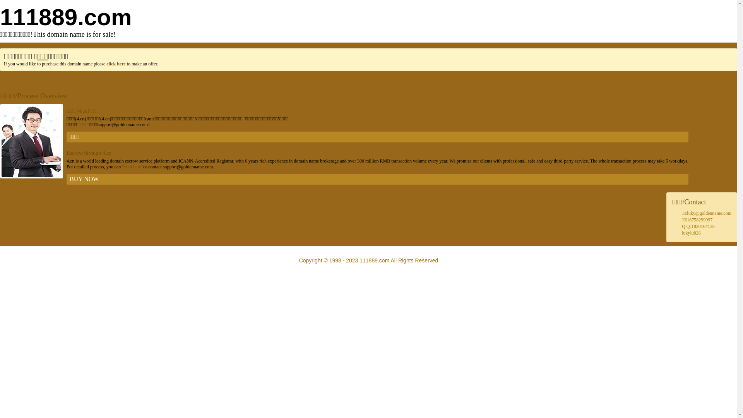  Describe the element at coordinates (116, 64) in the screenshot. I see `click here` at that location.